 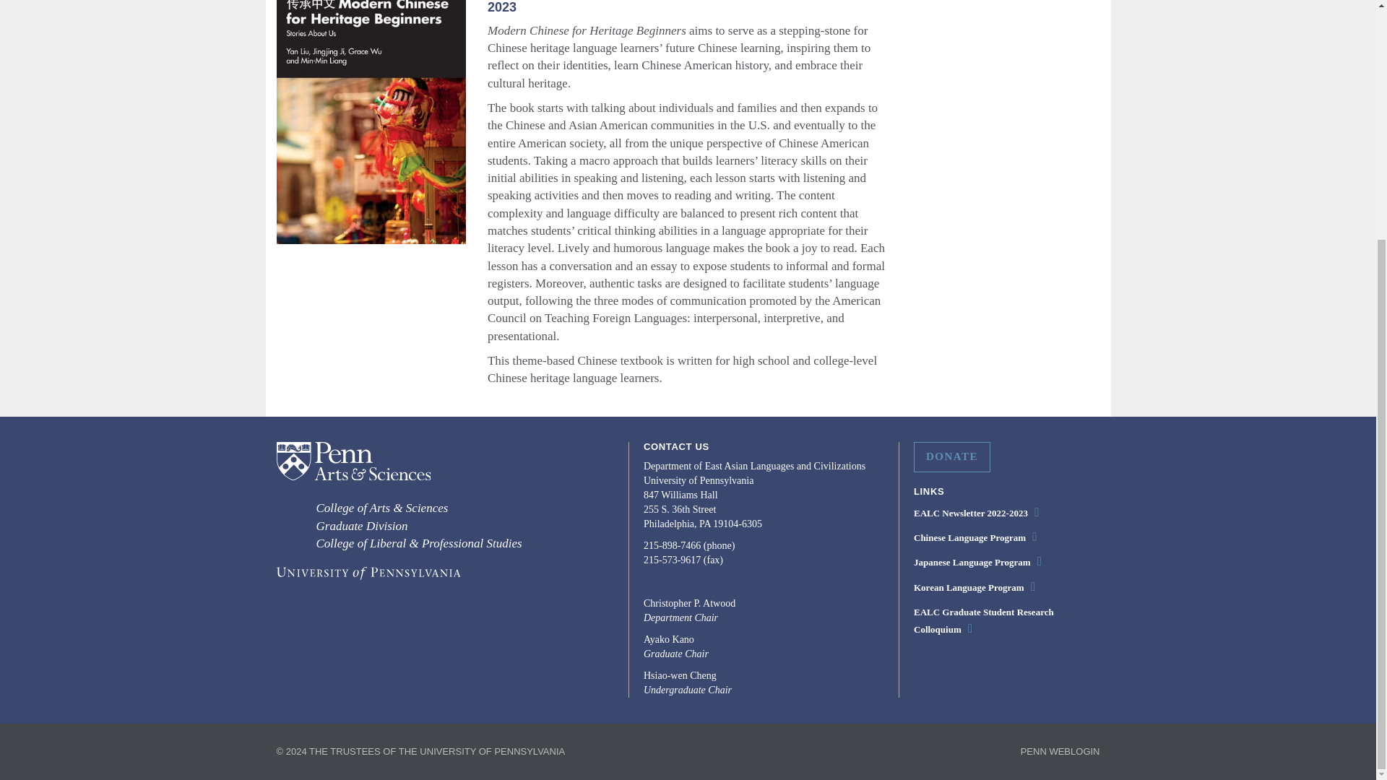 I want to click on EALC Graduate Student Research Colloquium, so click(x=984, y=621).